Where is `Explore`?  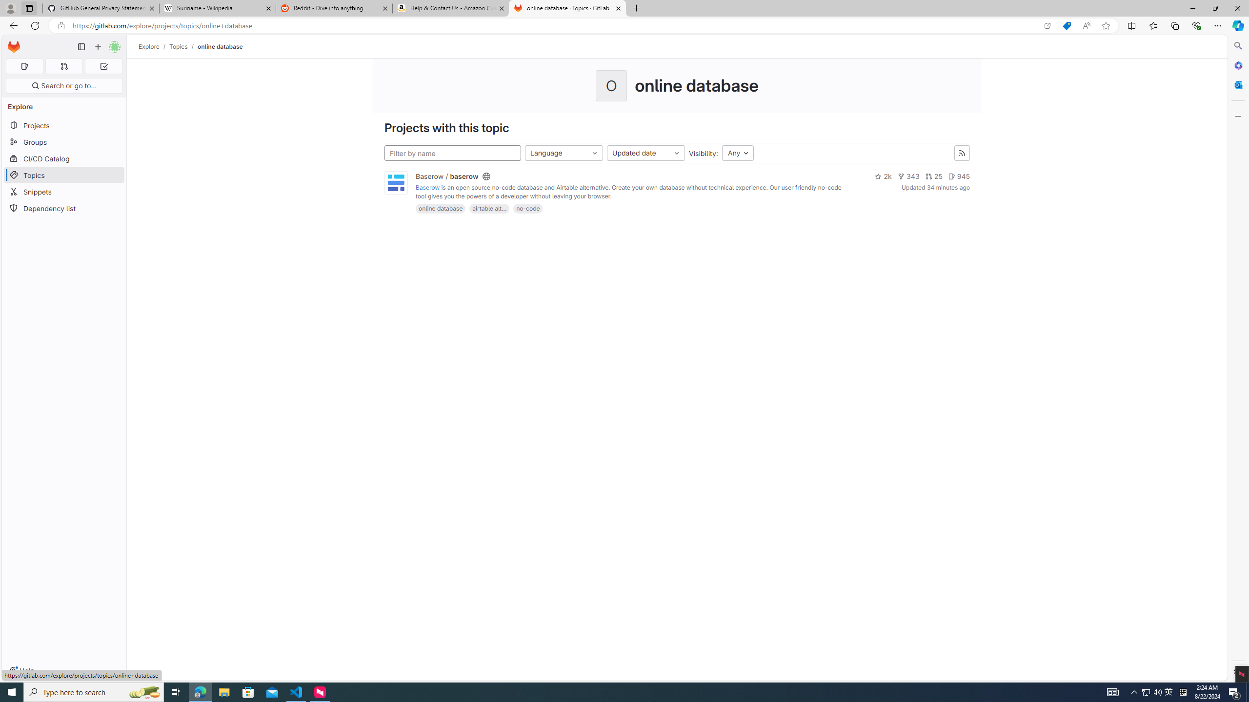
Explore is located at coordinates (149, 46).